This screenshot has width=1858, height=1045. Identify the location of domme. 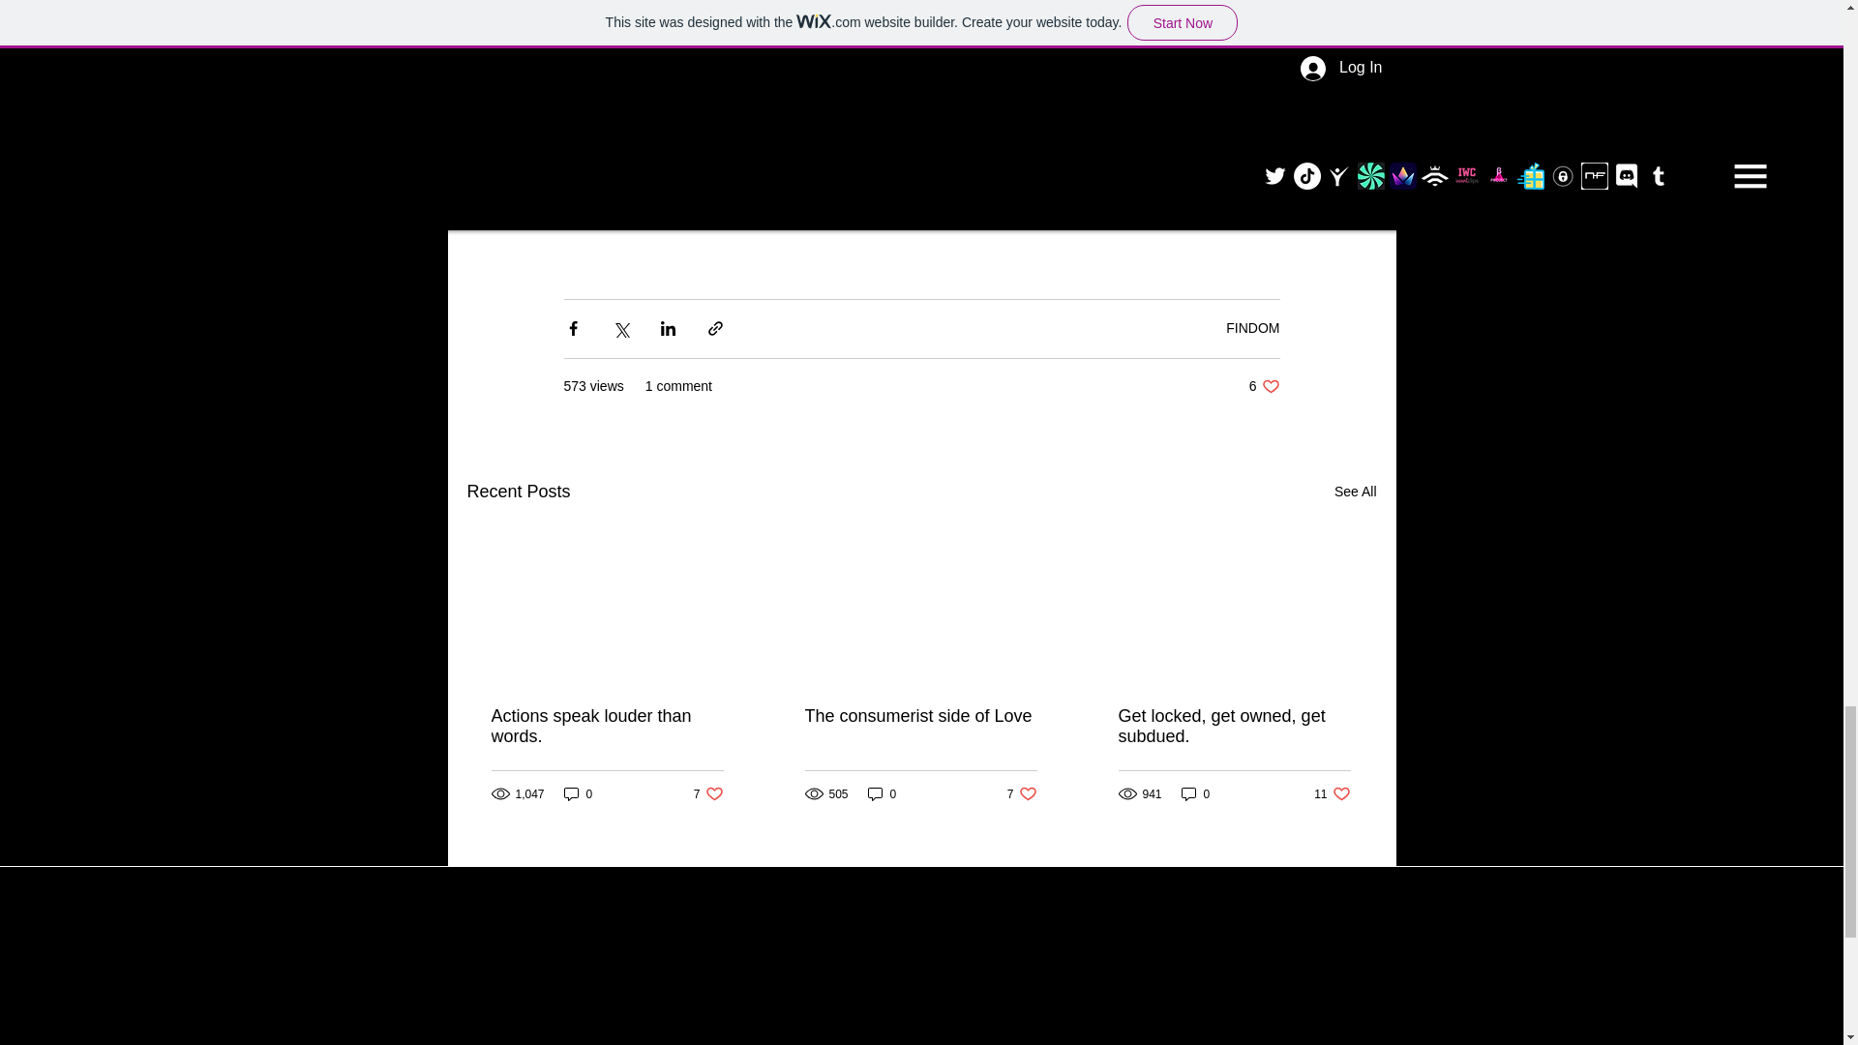
(701, 132).